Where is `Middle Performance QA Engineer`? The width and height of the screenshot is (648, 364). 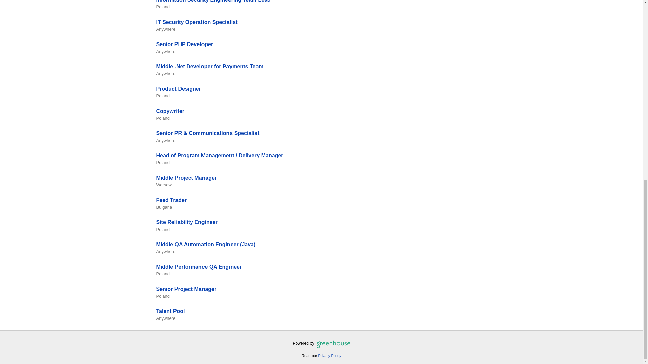 Middle Performance QA Engineer is located at coordinates (199, 267).